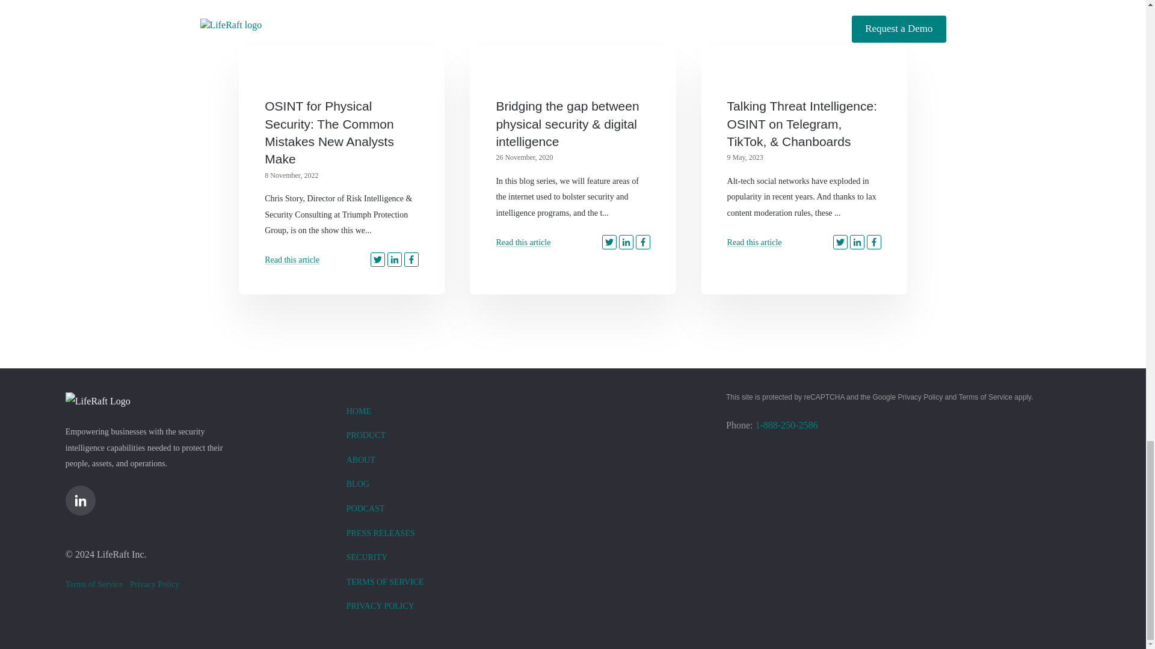  Describe the element at coordinates (411, 260) in the screenshot. I see `Share on Facebook` at that location.